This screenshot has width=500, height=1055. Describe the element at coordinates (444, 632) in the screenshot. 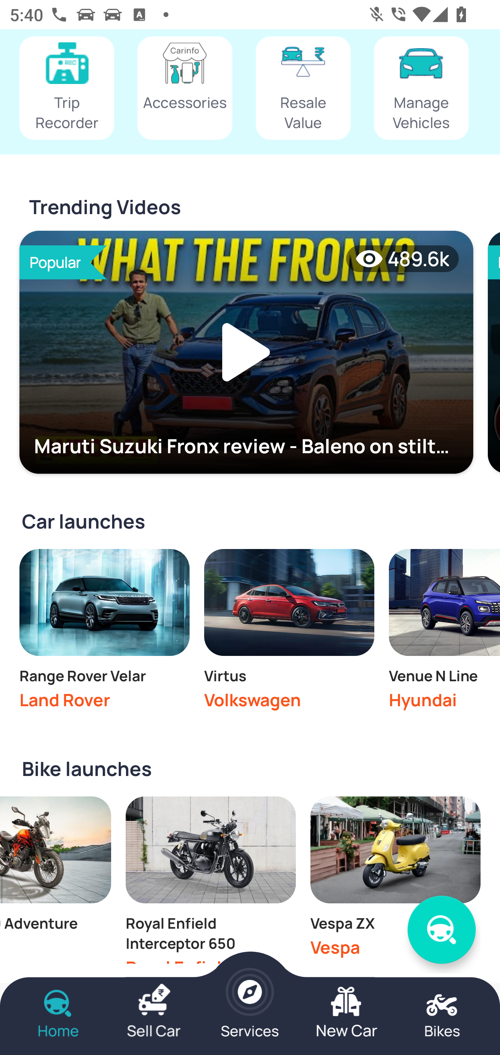

I see `Venue N Line Hyundai` at that location.